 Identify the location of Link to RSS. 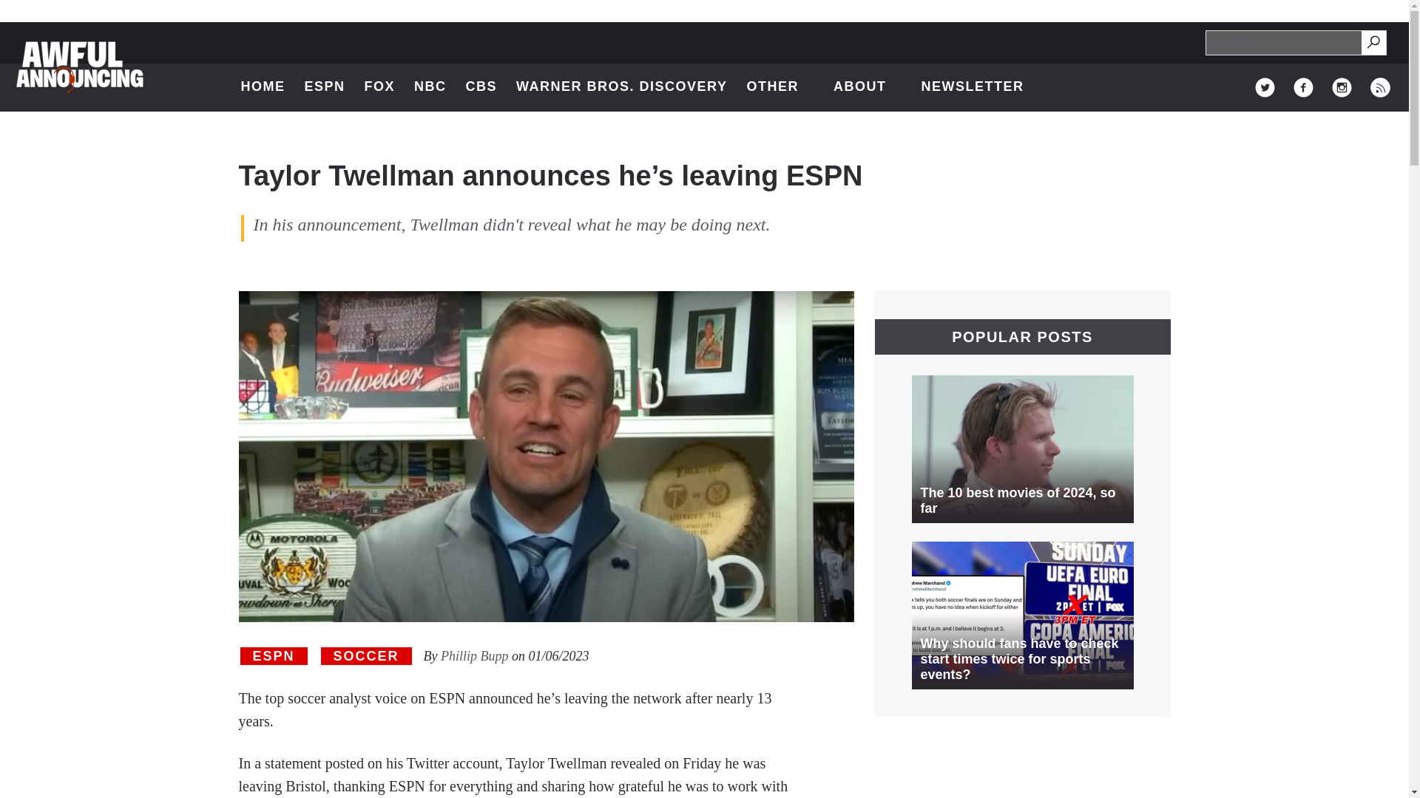
(273, 656).